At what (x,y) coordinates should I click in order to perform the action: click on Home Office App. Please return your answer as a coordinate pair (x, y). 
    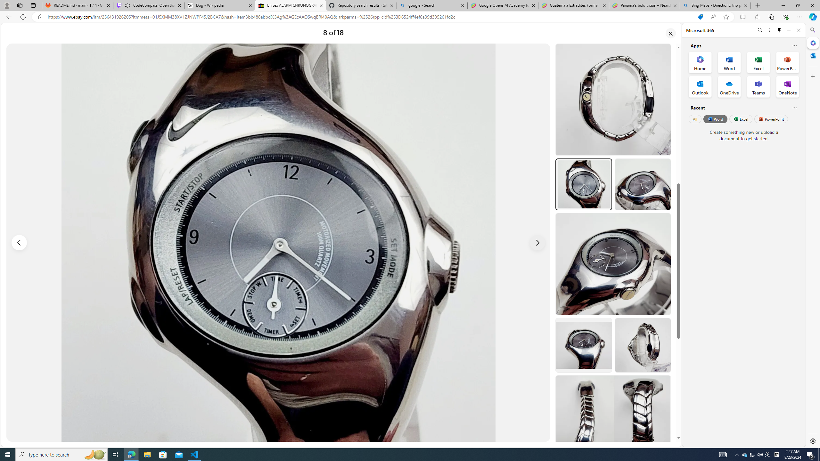
    Looking at the image, I should click on (700, 62).